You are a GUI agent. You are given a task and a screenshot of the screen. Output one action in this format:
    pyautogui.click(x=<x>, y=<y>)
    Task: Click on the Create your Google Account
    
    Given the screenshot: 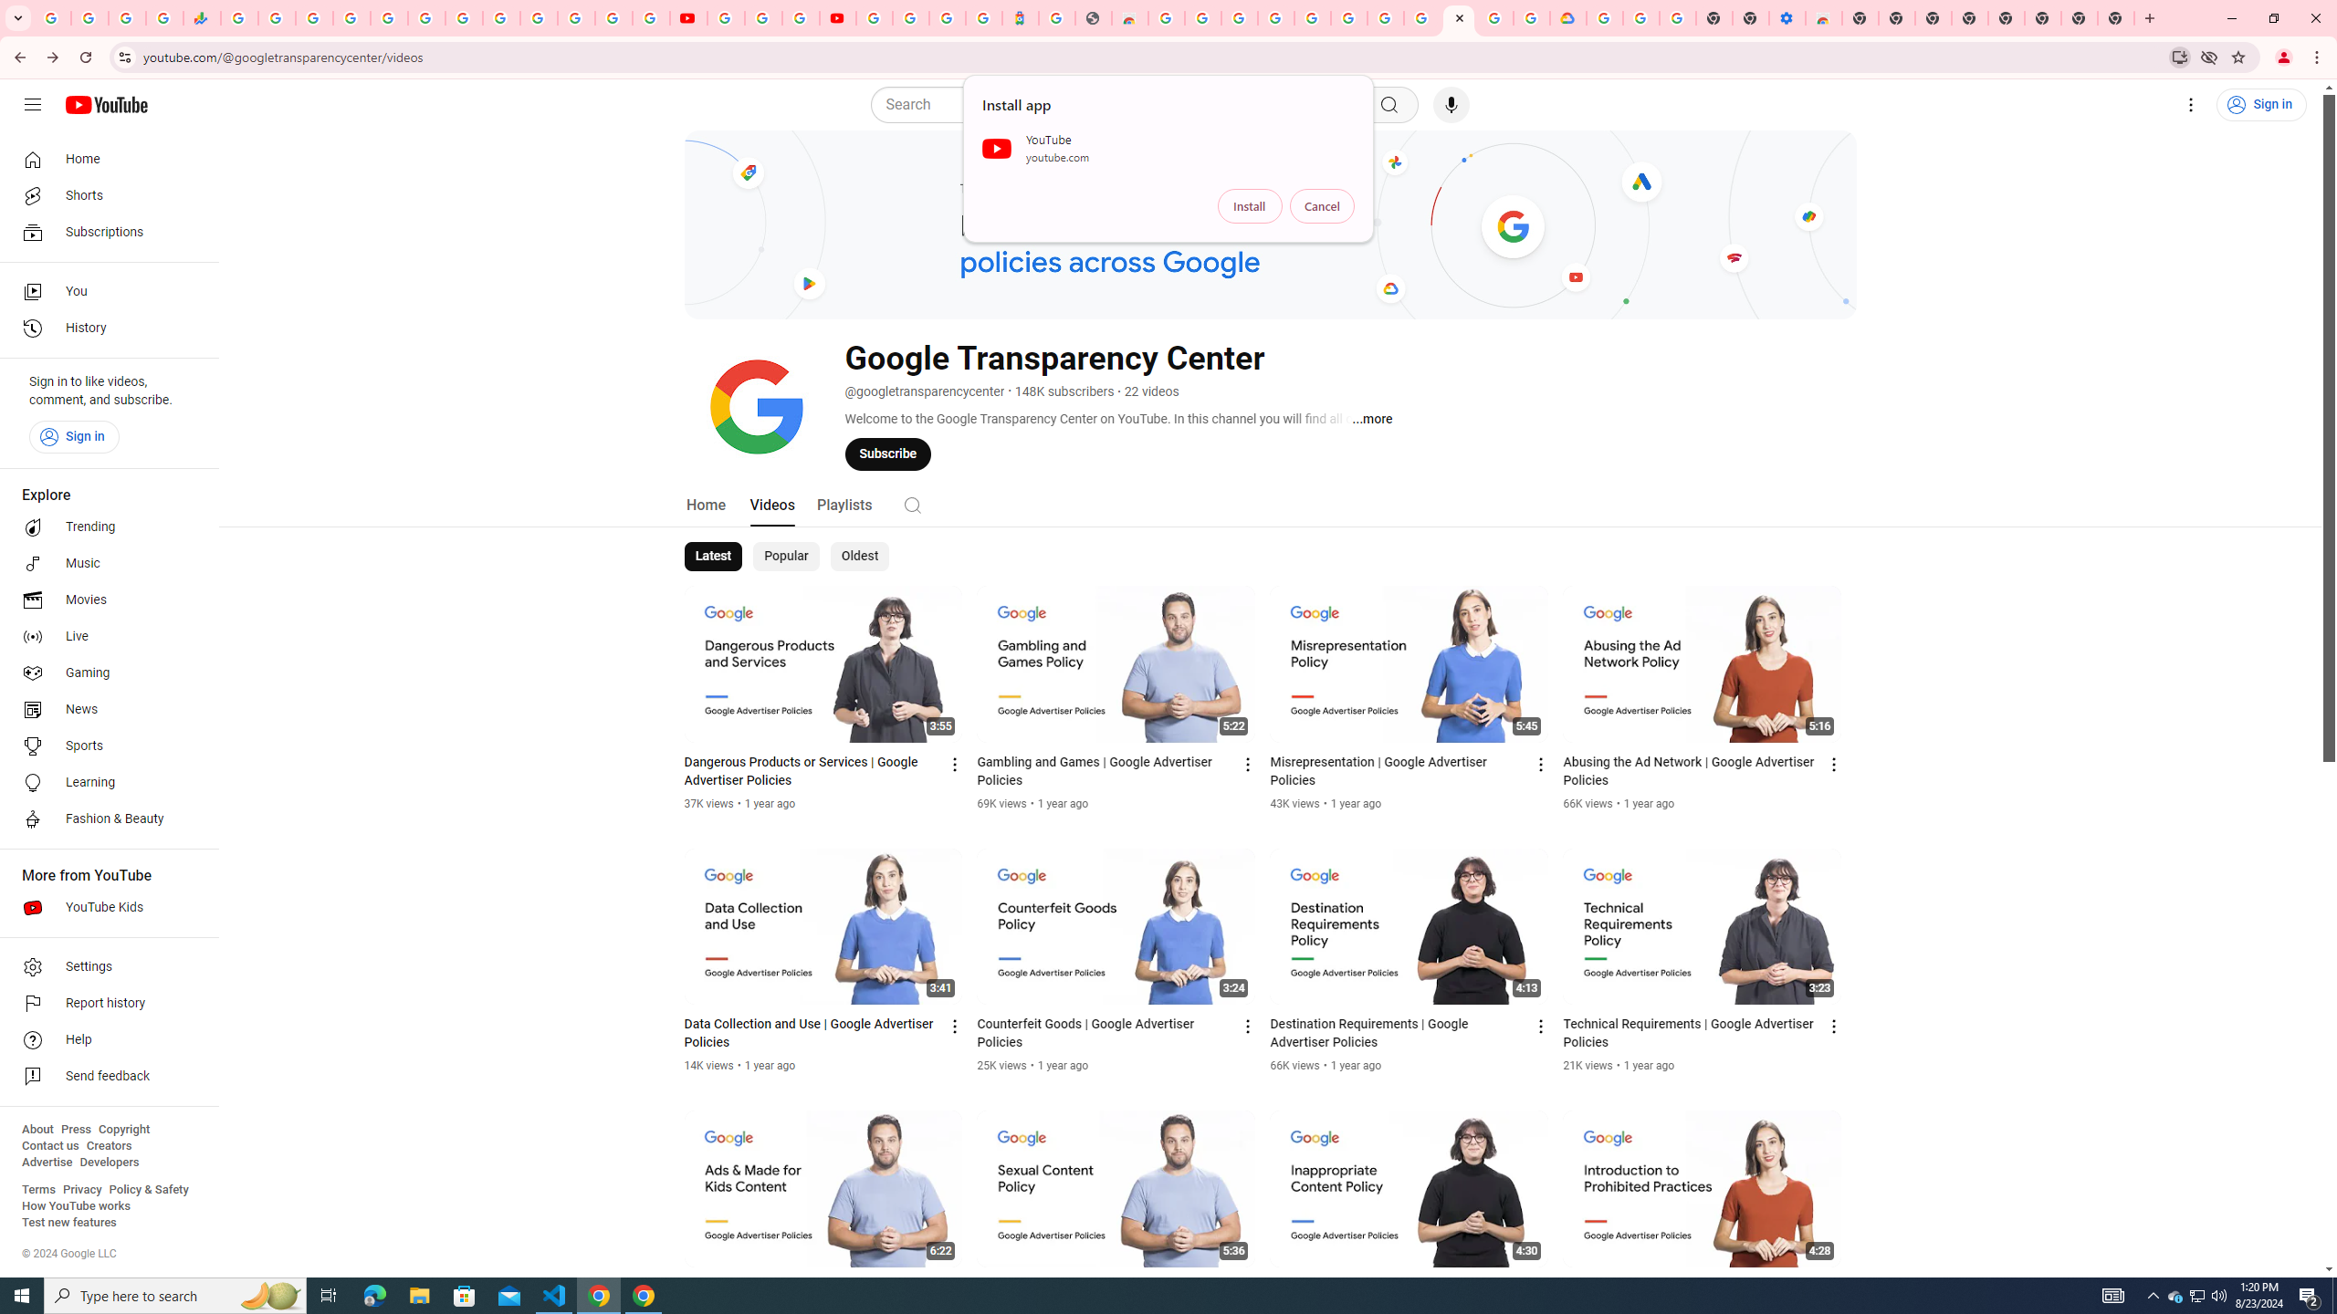 What is the action you would take?
    pyautogui.click(x=1495, y=18)
    